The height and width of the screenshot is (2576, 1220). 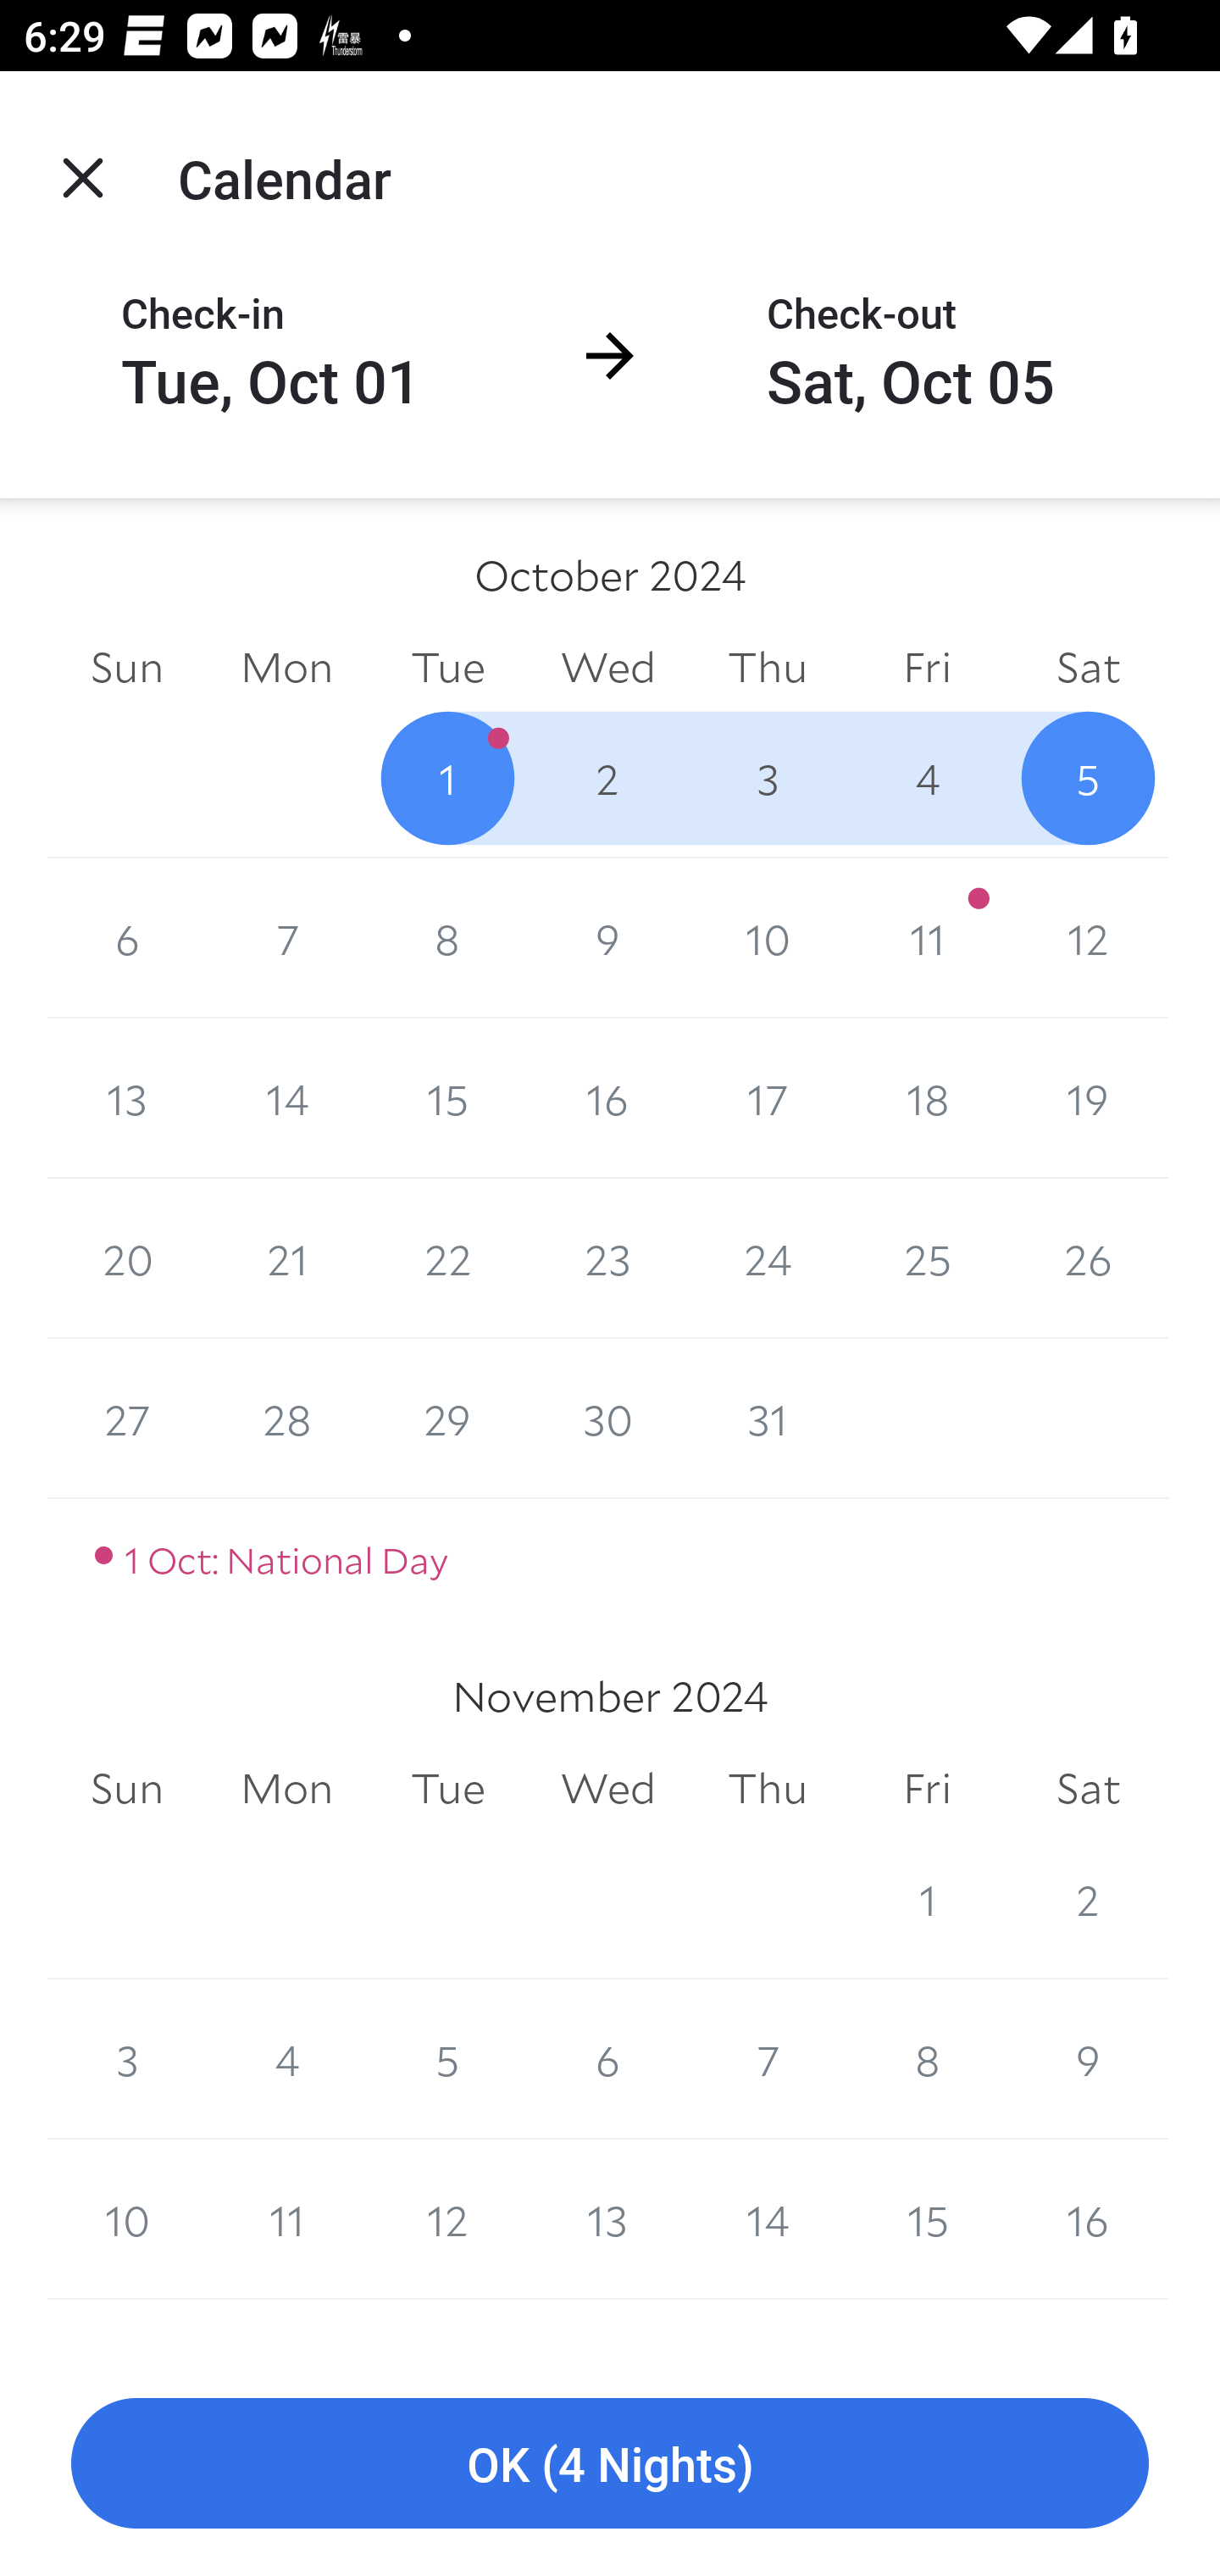 I want to click on 5 5 October 2024, so click(x=1088, y=778).